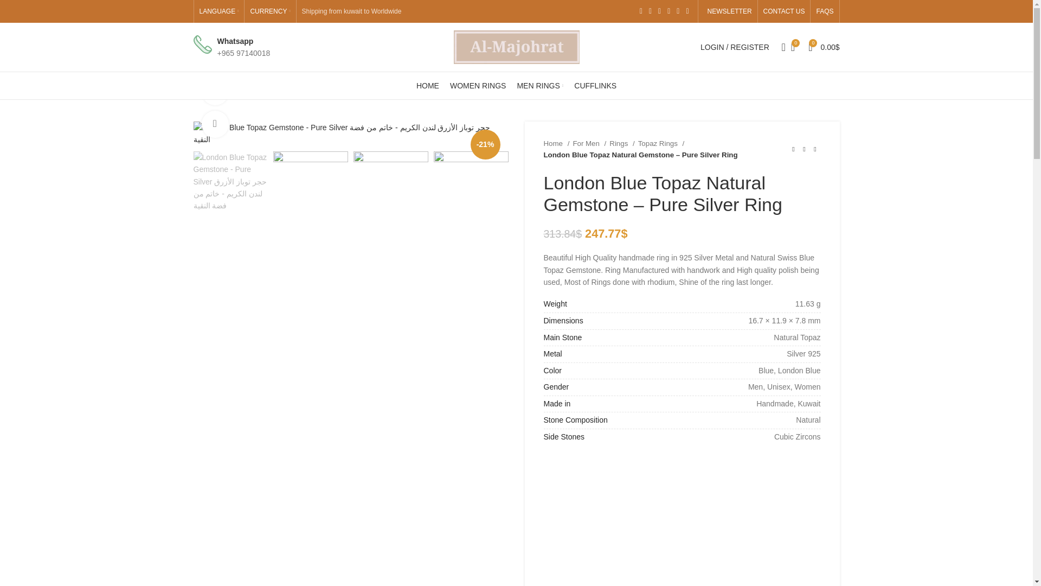  Describe the element at coordinates (539, 86) in the screenshot. I see `MEN RINGS` at that location.